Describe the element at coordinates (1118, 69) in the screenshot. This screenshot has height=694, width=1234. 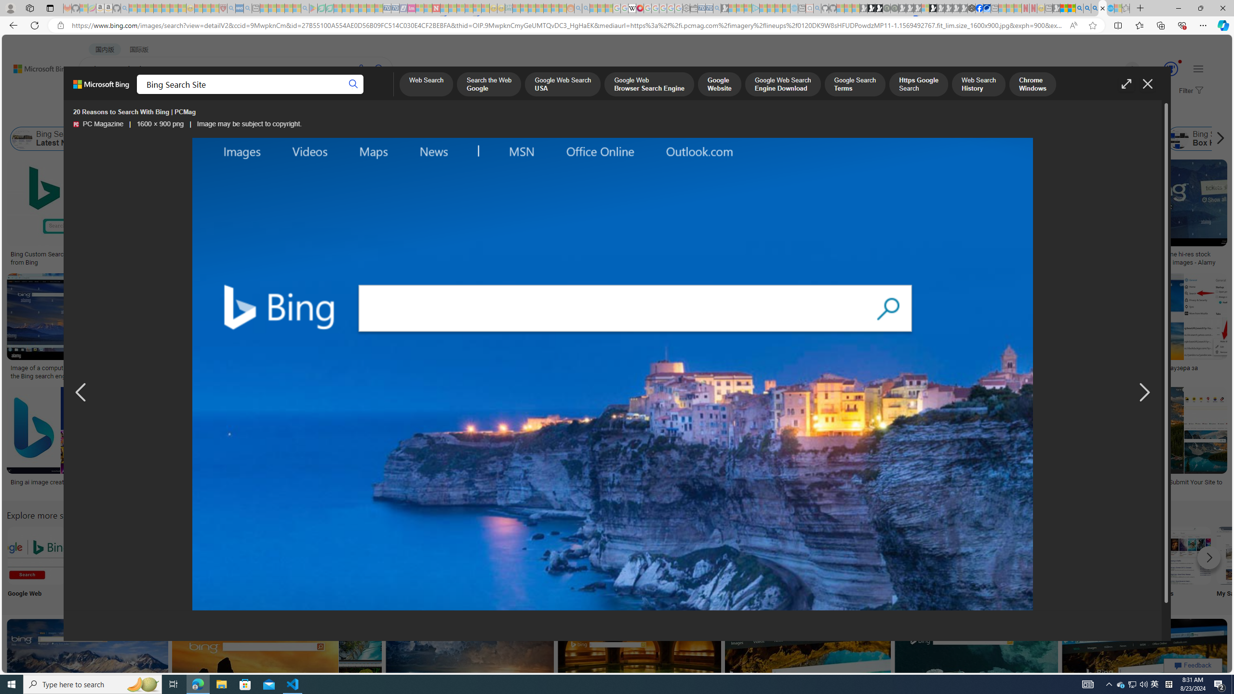
I see `Eugene` at that location.